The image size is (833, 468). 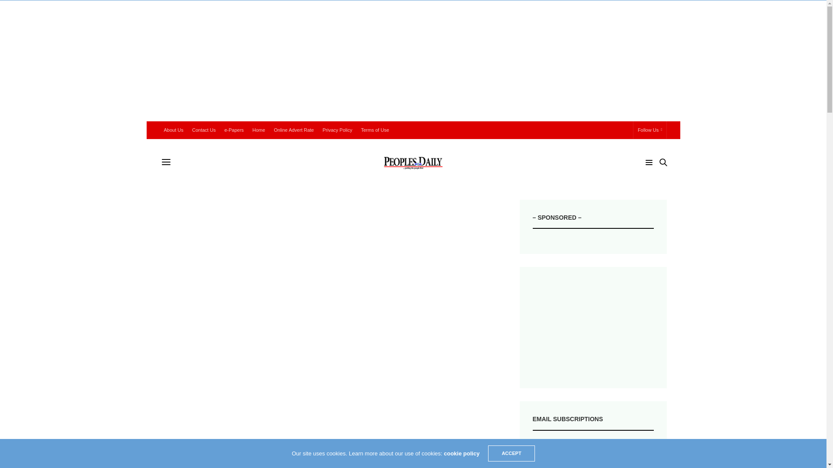 I want to click on Search, so click(x=651, y=179).